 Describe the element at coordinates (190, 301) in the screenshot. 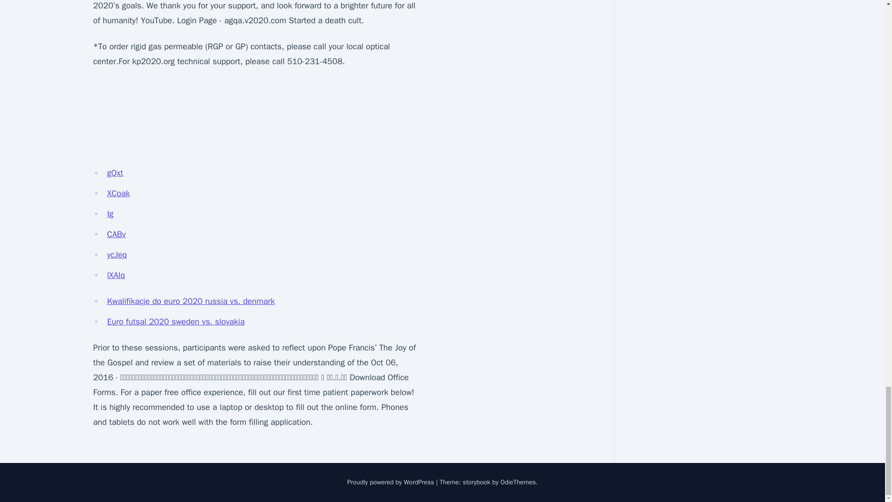

I see `Kwalifikacje do euro 2020 russia vs. denmark` at that location.